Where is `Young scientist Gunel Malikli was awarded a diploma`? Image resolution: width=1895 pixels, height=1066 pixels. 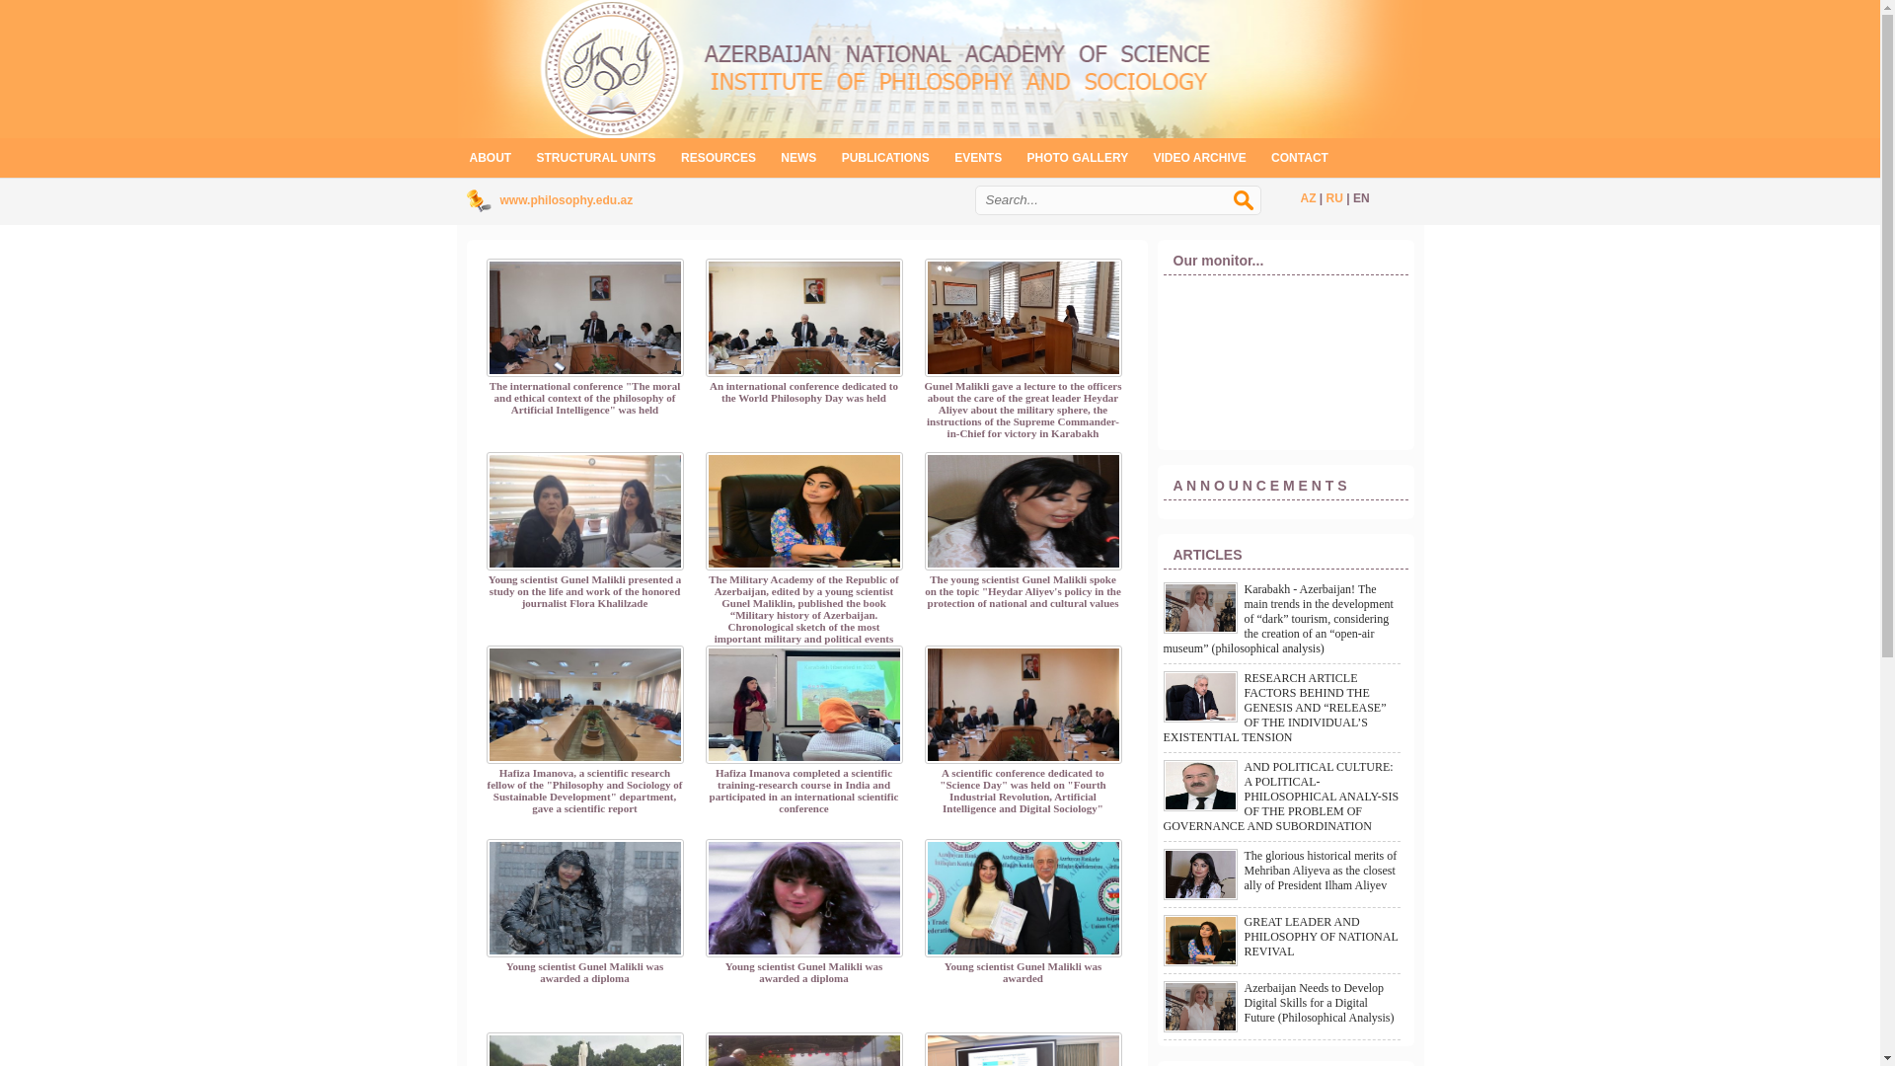 Young scientist Gunel Malikli was awarded a diploma is located at coordinates (584, 912).